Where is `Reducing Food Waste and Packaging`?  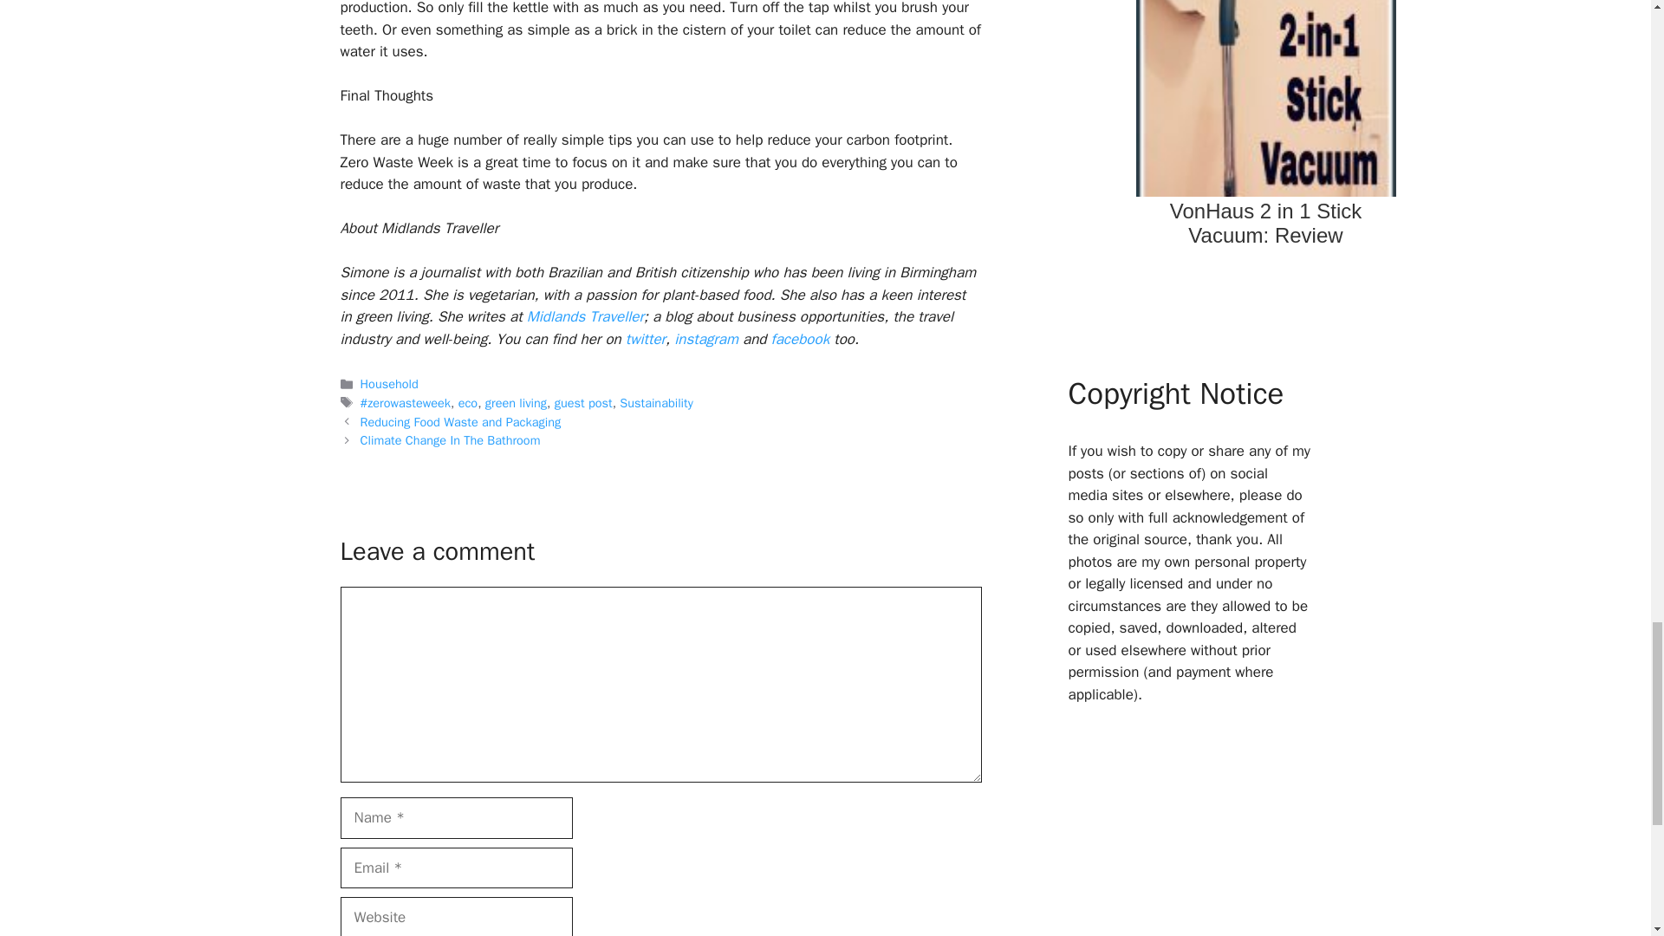
Reducing Food Waste and Packaging is located at coordinates (461, 421).